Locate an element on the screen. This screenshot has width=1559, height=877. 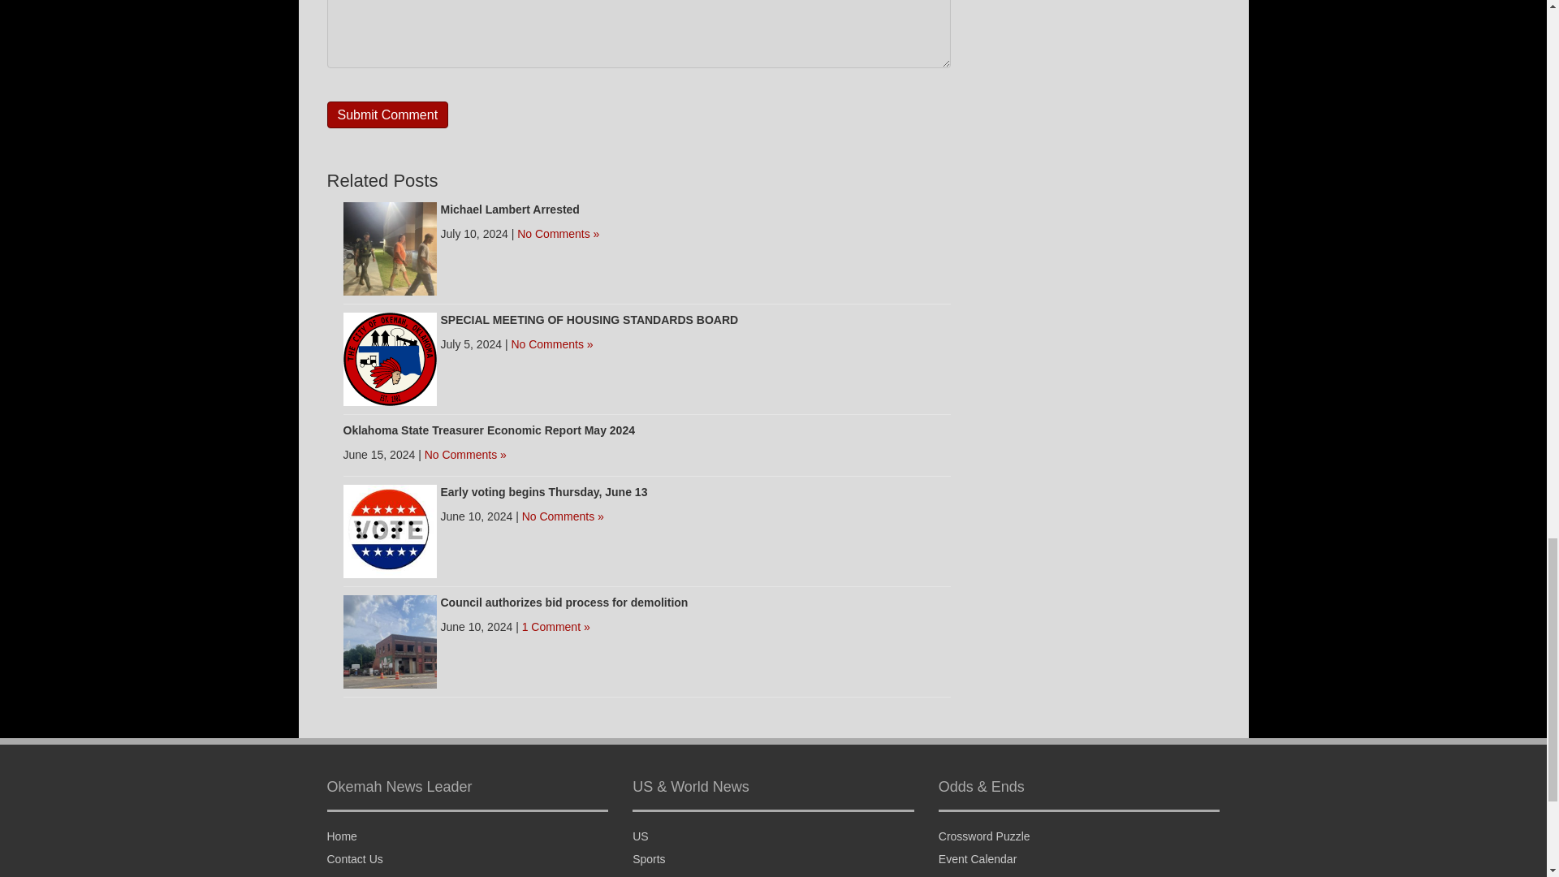
Early voting begins Thursday, June 13 is located at coordinates (390, 529).